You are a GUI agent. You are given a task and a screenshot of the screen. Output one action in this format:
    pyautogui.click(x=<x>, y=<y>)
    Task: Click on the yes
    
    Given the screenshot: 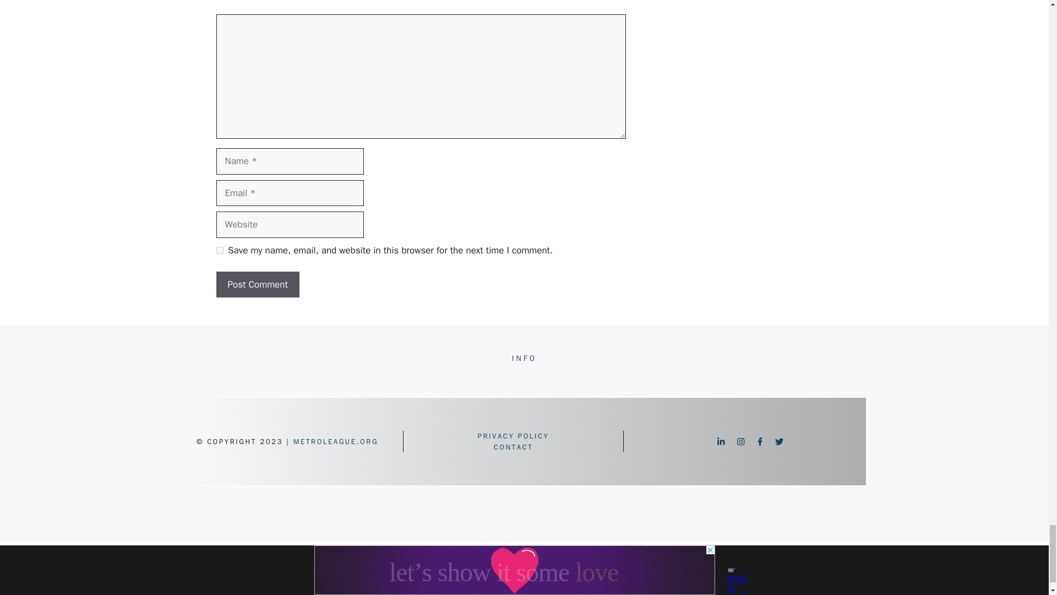 What is the action you would take?
    pyautogui.click(x=219, y=250)
    